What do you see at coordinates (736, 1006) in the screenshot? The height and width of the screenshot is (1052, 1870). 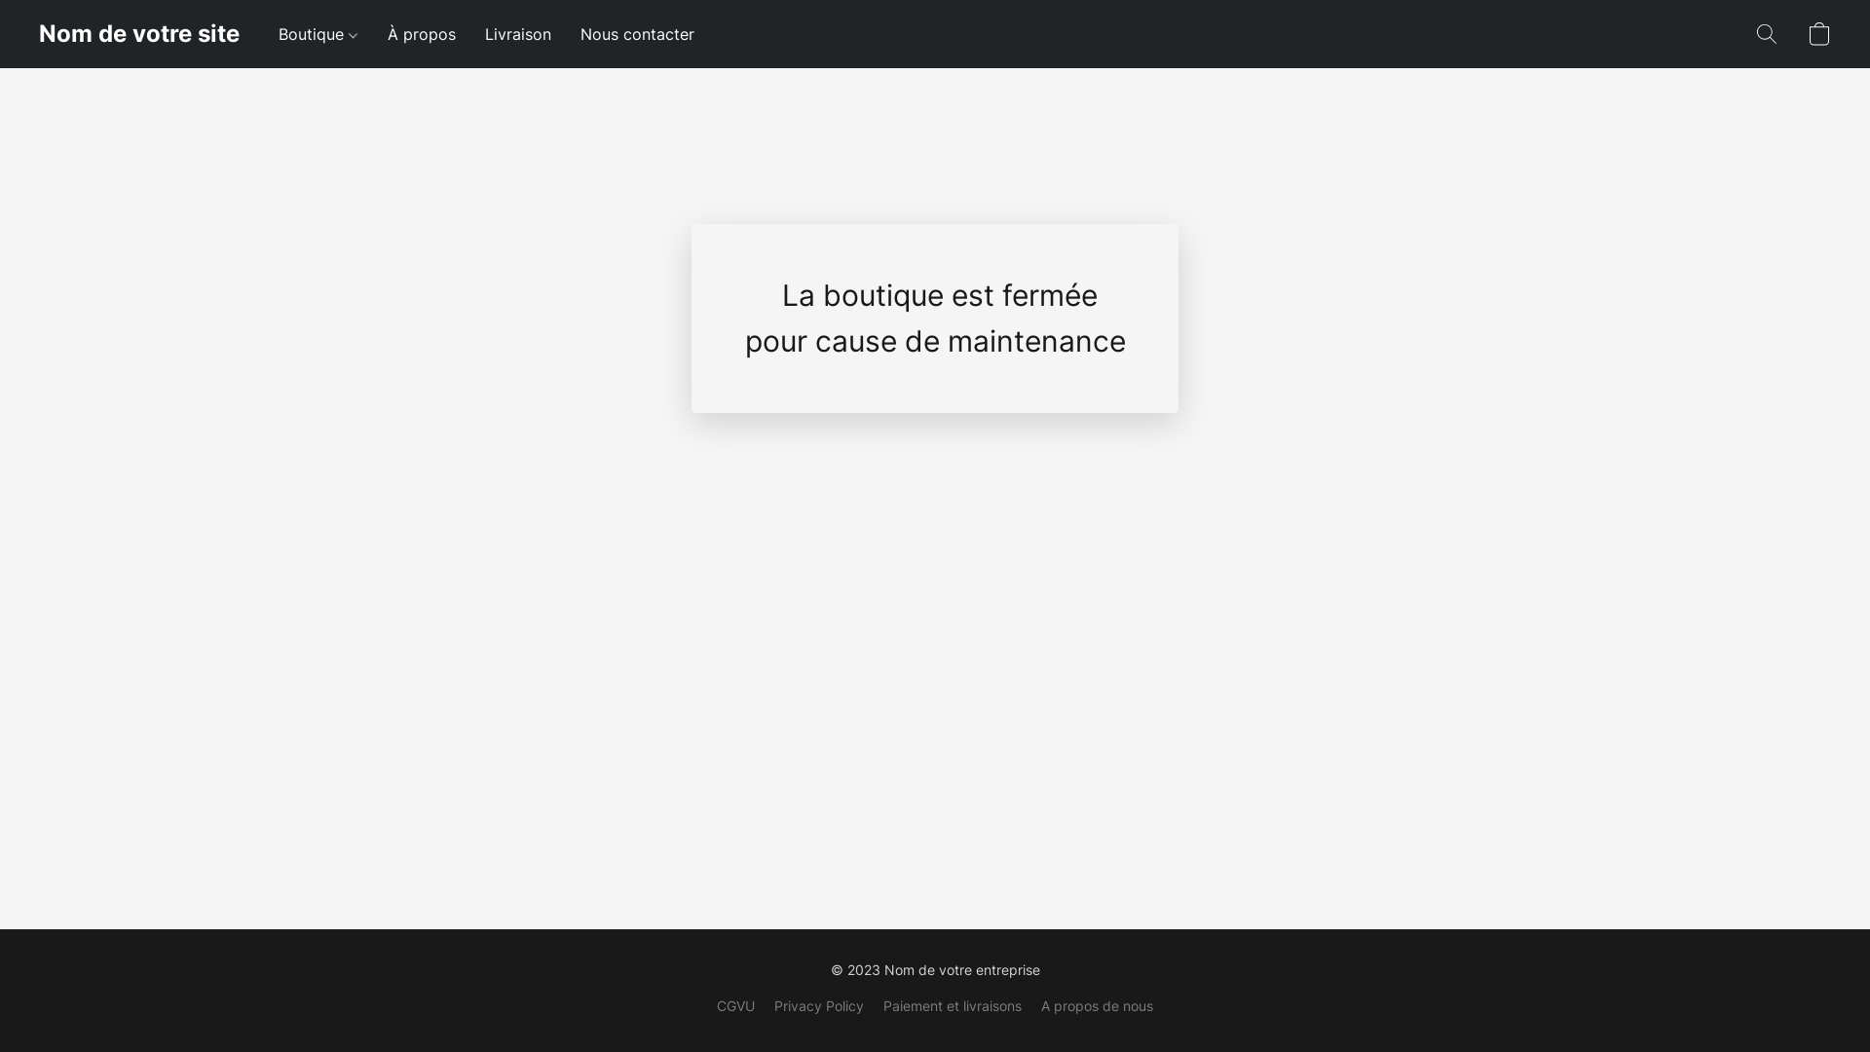 I see `CGVU` at bounding box center [736, 1006].